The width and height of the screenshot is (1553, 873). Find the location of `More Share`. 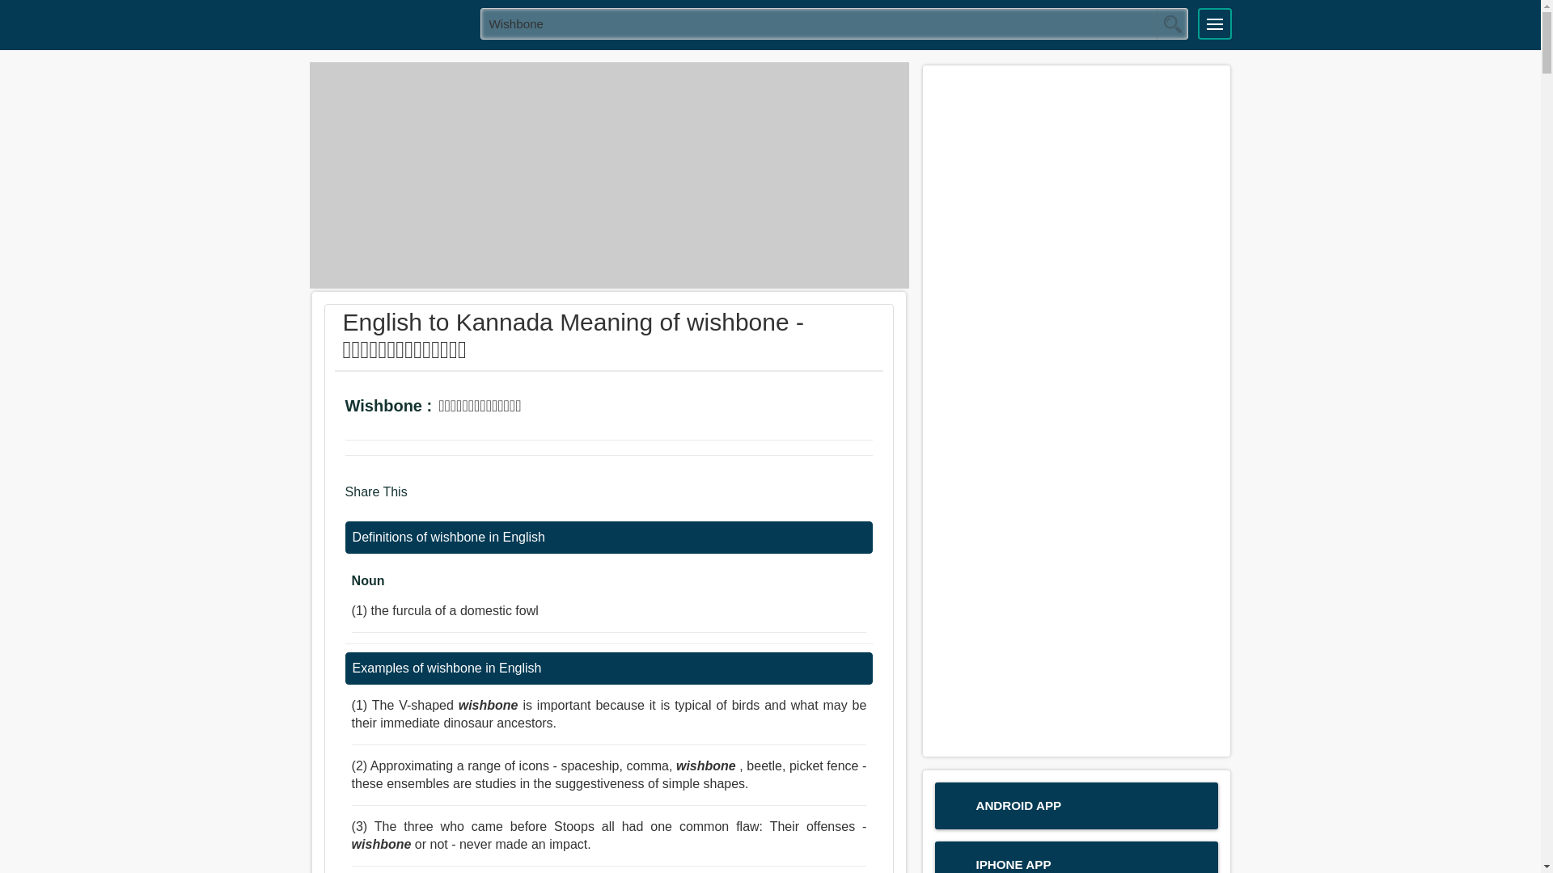

More Share is located at coordinates (518, 500).